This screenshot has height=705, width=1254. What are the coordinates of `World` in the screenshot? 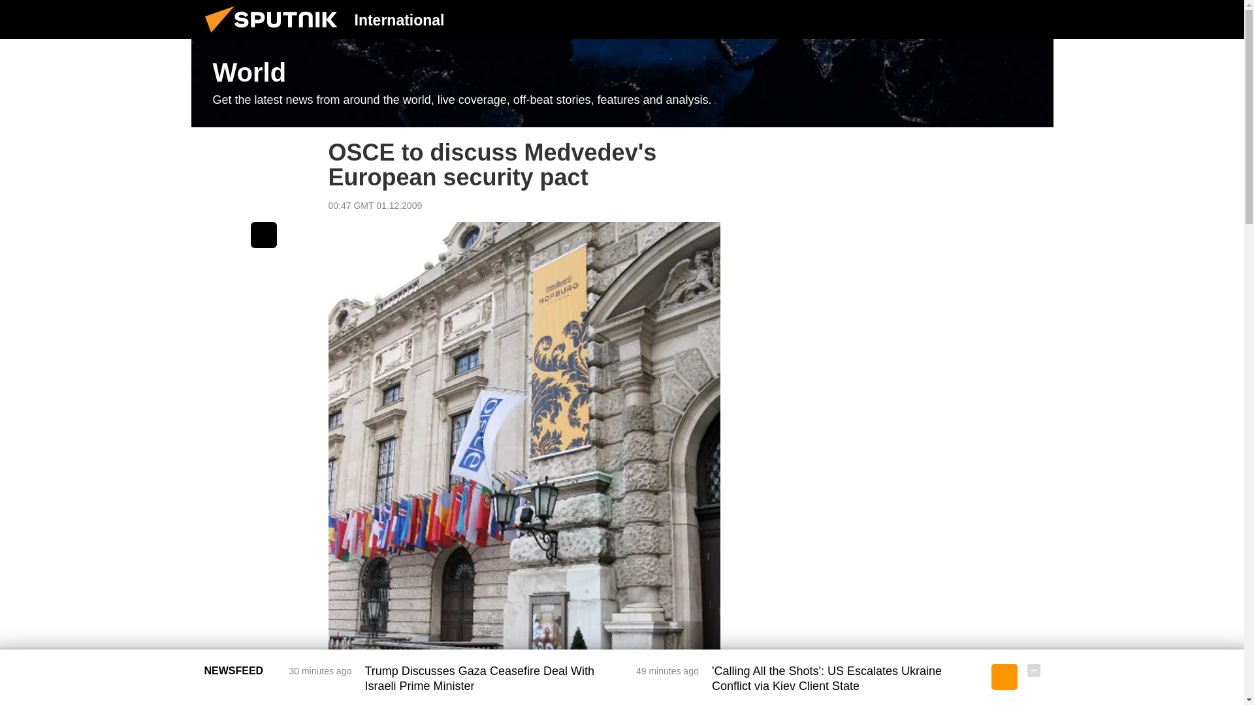 It's located at (622, 84).